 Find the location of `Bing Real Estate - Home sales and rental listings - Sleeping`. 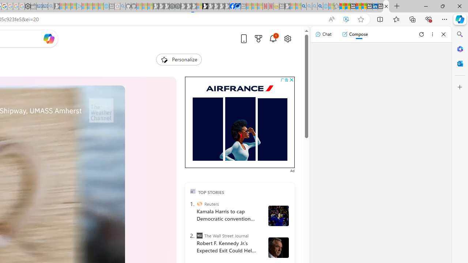

Bing Real Estate - Home sales and rental listings - Sleeping is located at coordinates (51, 7).